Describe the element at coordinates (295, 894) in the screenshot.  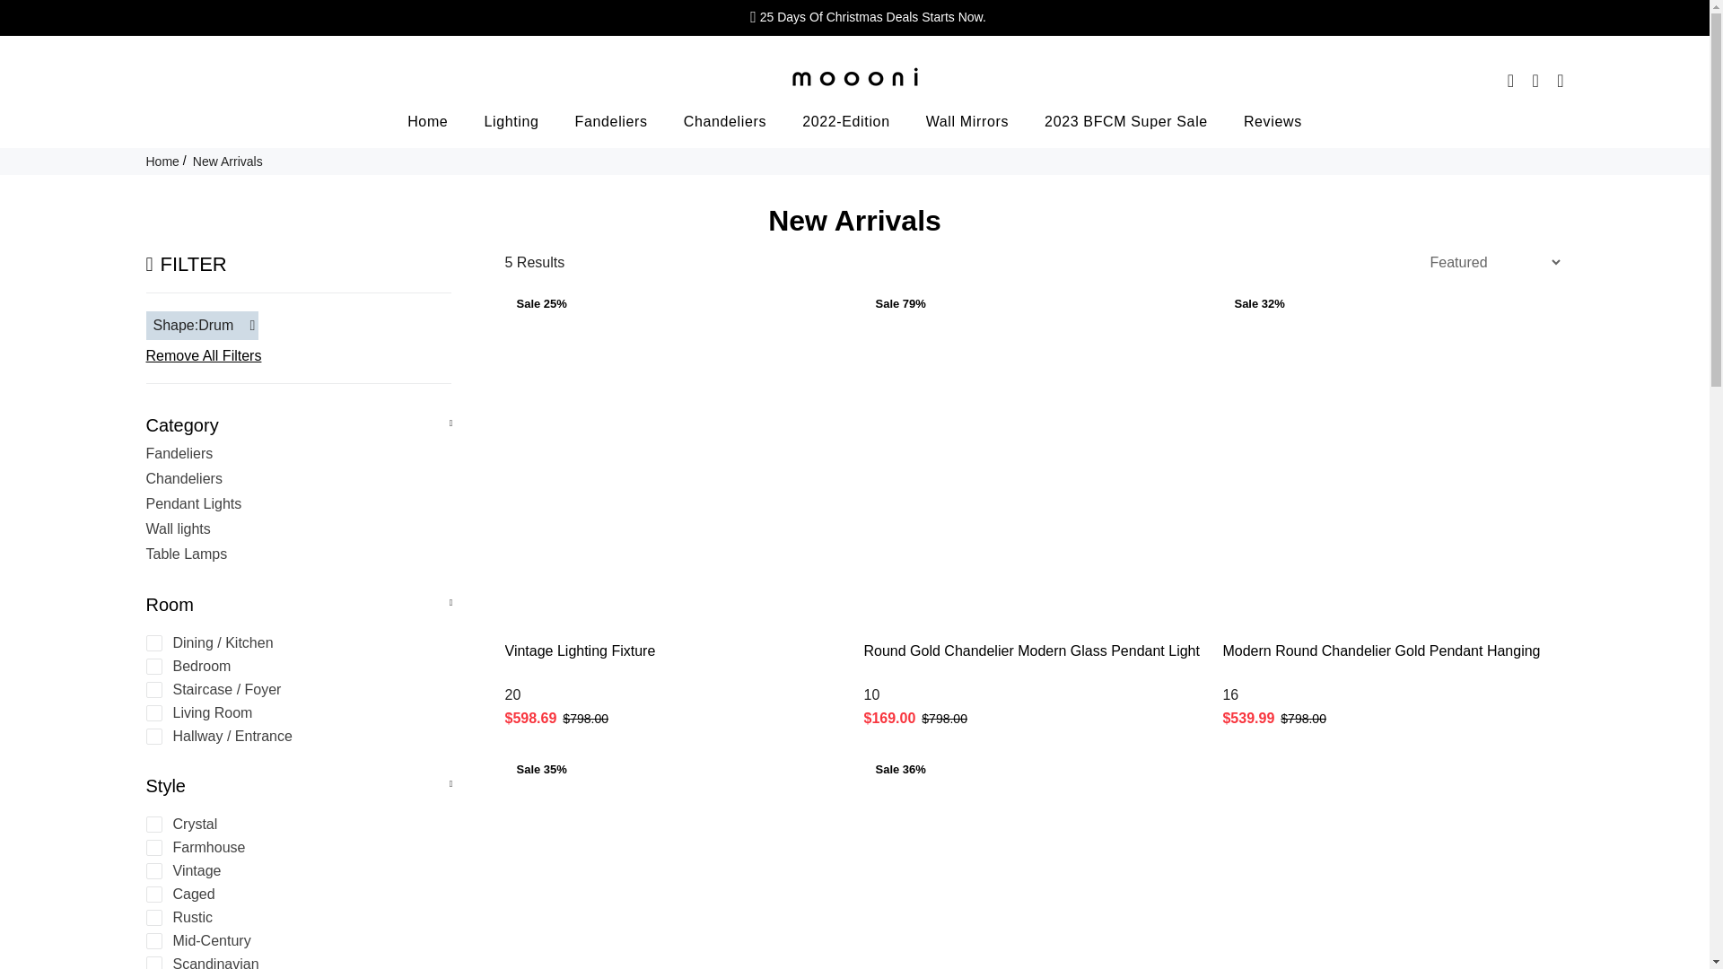
I see `Show products matching tag caged` at that location.